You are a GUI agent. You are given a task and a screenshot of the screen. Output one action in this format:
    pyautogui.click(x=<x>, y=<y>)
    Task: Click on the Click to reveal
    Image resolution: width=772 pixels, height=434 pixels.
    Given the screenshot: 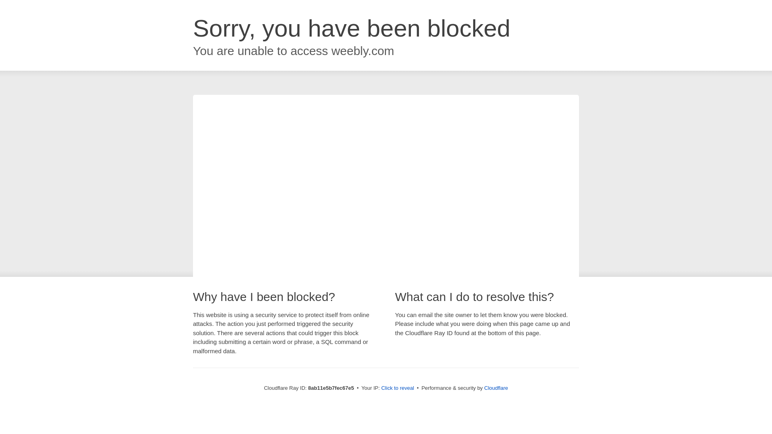 What is the action you would take?
    pyautogui.click(x=397, y=388)
    